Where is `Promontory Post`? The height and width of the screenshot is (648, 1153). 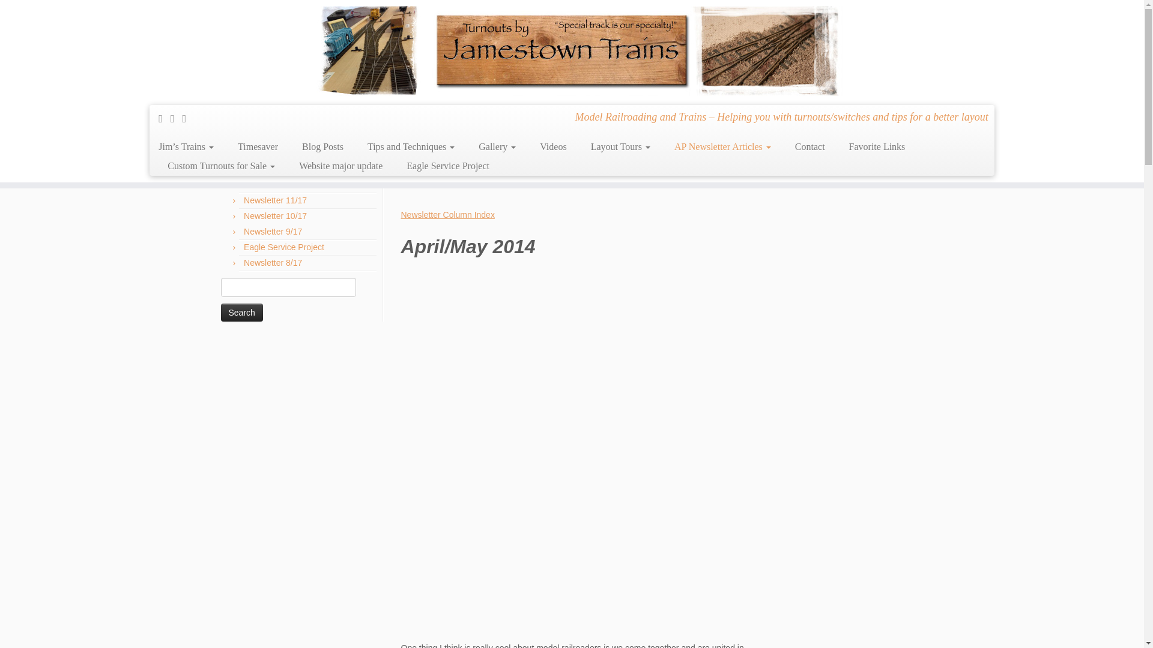 Promontory Post is located at coordinates (283, 83).